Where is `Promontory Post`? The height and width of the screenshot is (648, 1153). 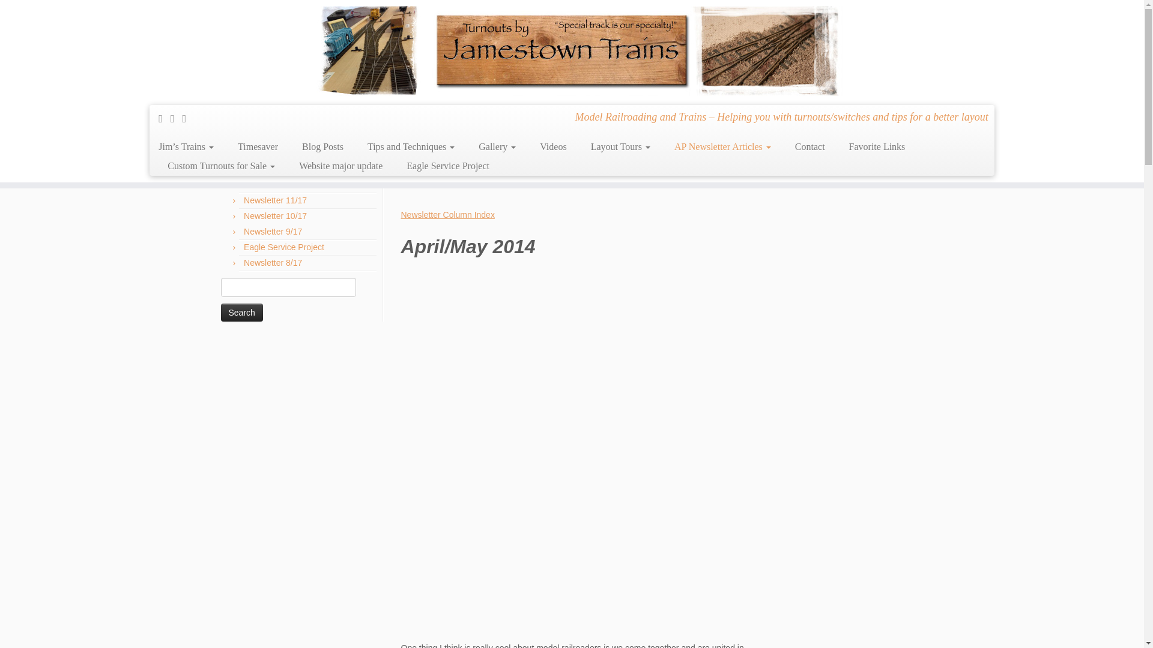 Promontory Post is located at coordinates (283, 83).